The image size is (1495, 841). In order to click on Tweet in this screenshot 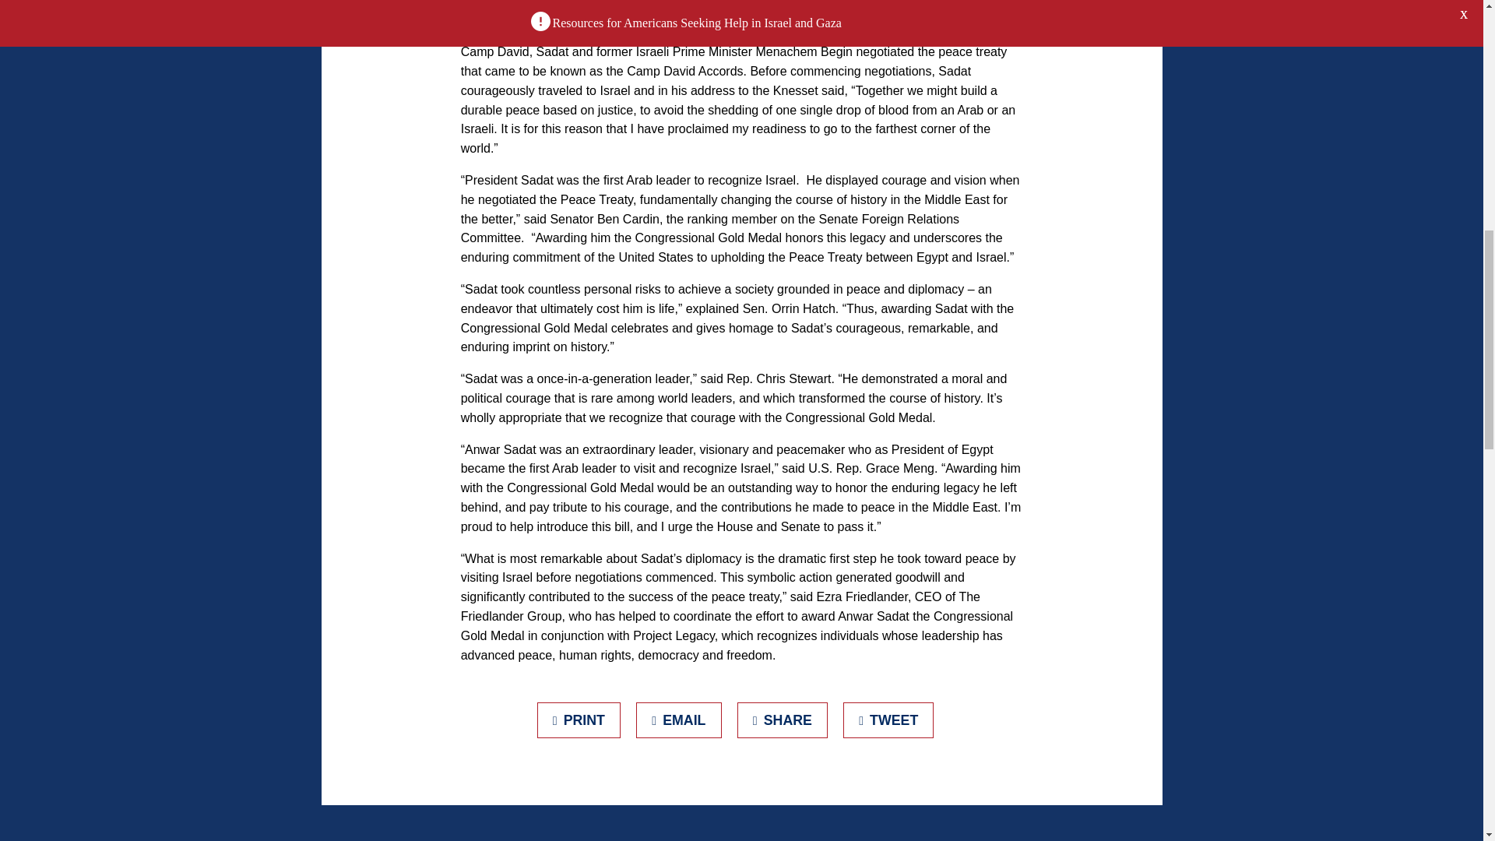, I will do `click(888, 720)`.